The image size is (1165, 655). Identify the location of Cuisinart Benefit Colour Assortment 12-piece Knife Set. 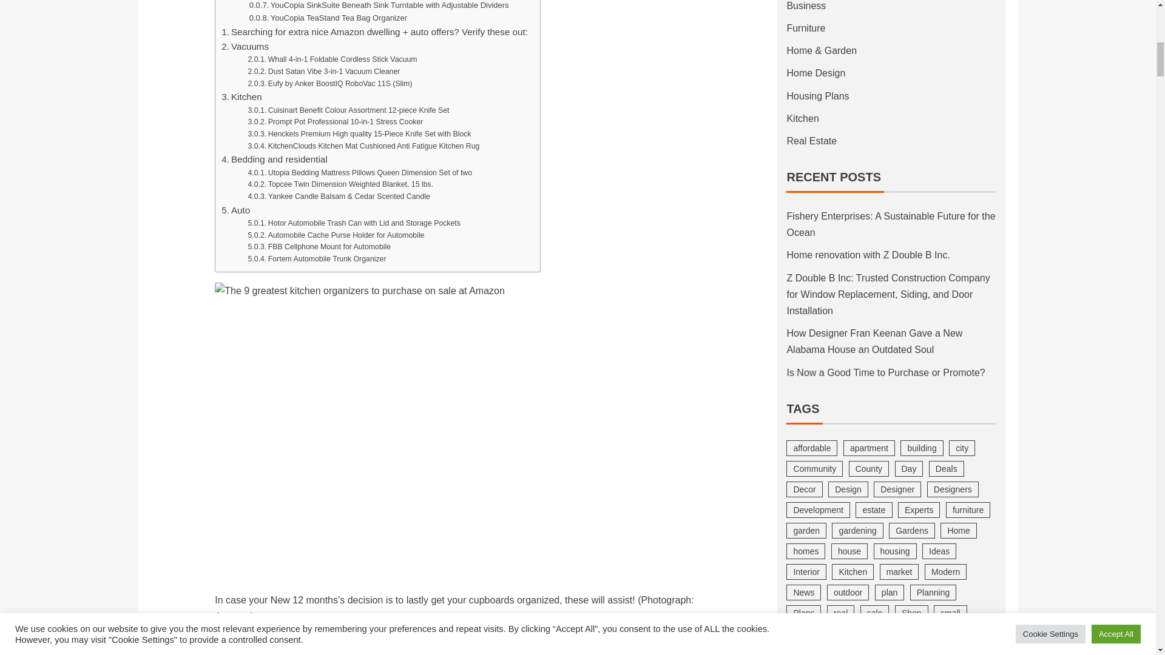
(348, 110).